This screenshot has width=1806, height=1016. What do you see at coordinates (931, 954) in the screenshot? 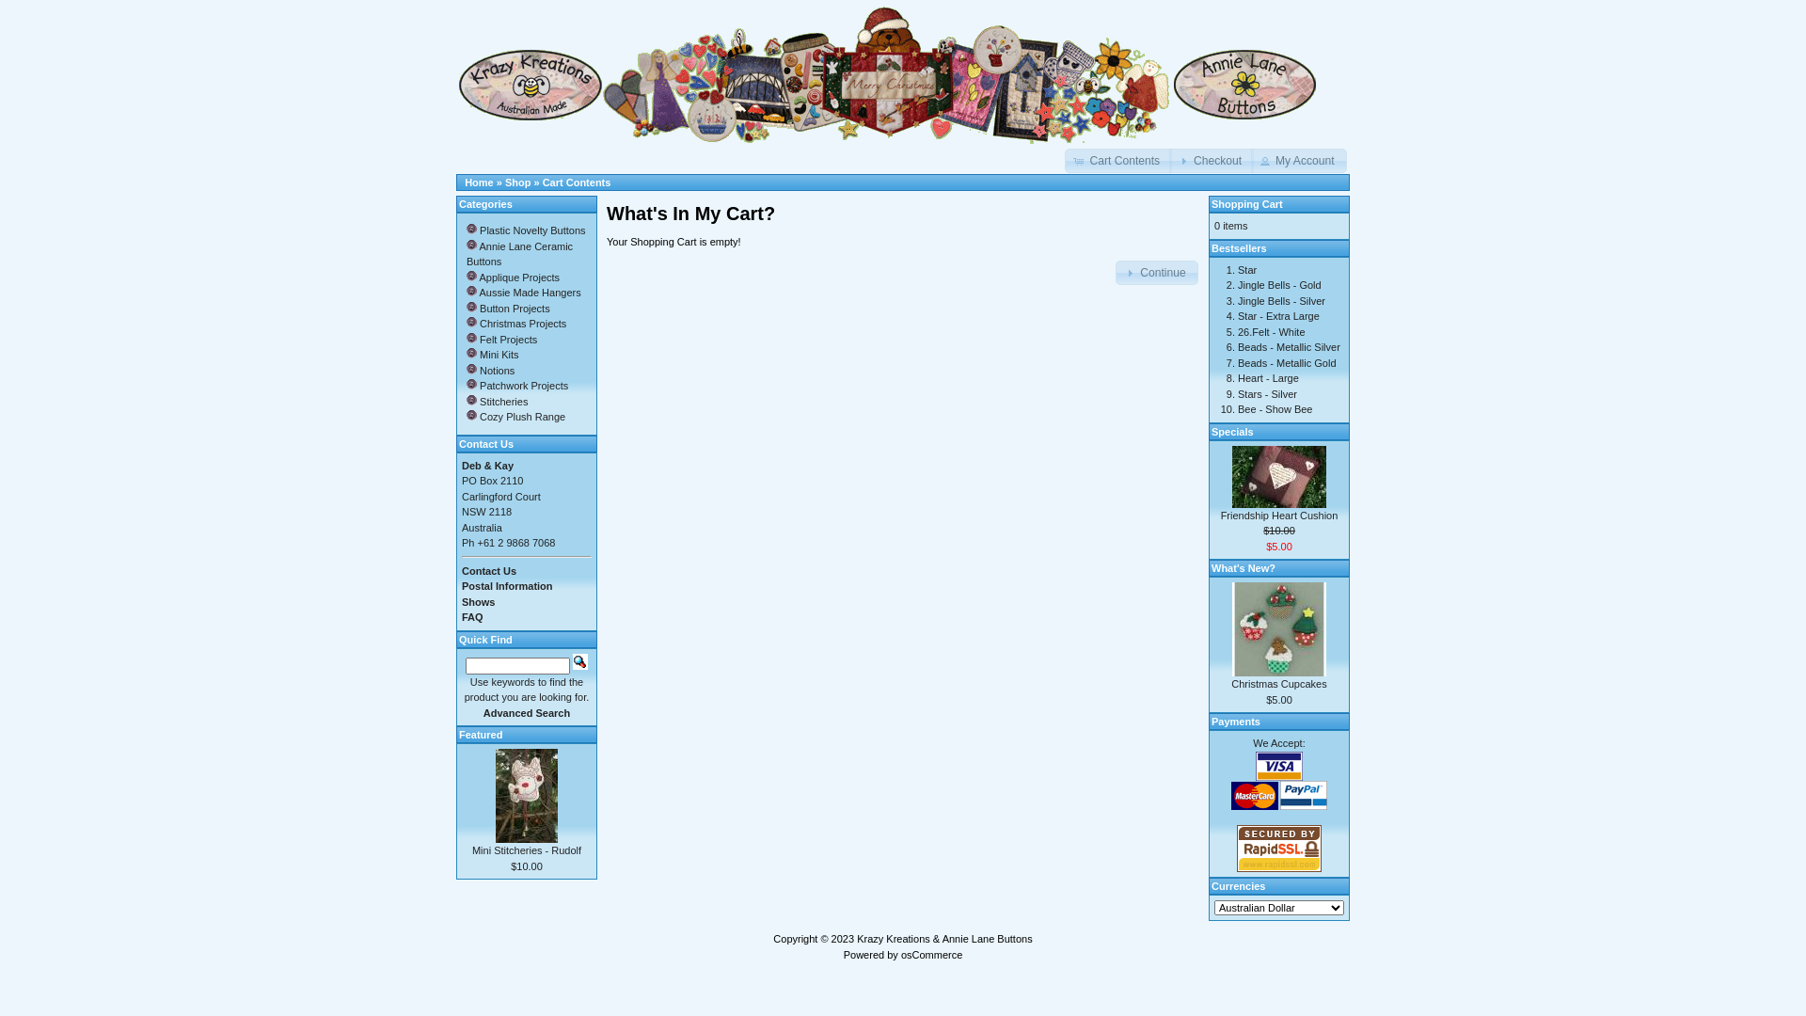
I see `osCommerce` at bounding box center [931, 954].